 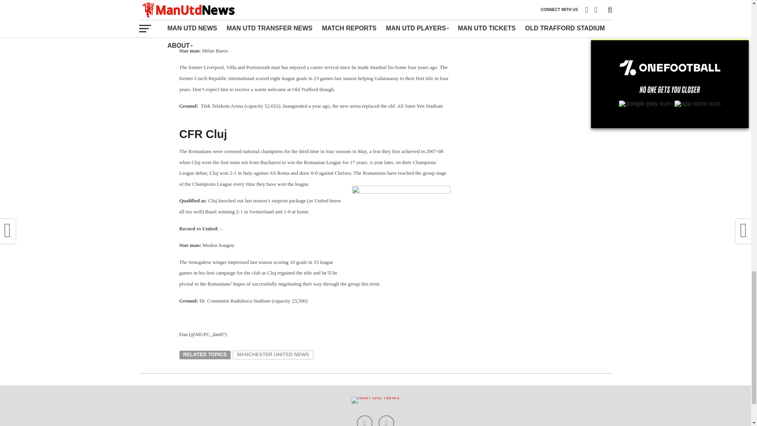 I want to click on cluj, so click(x=401, y=222).